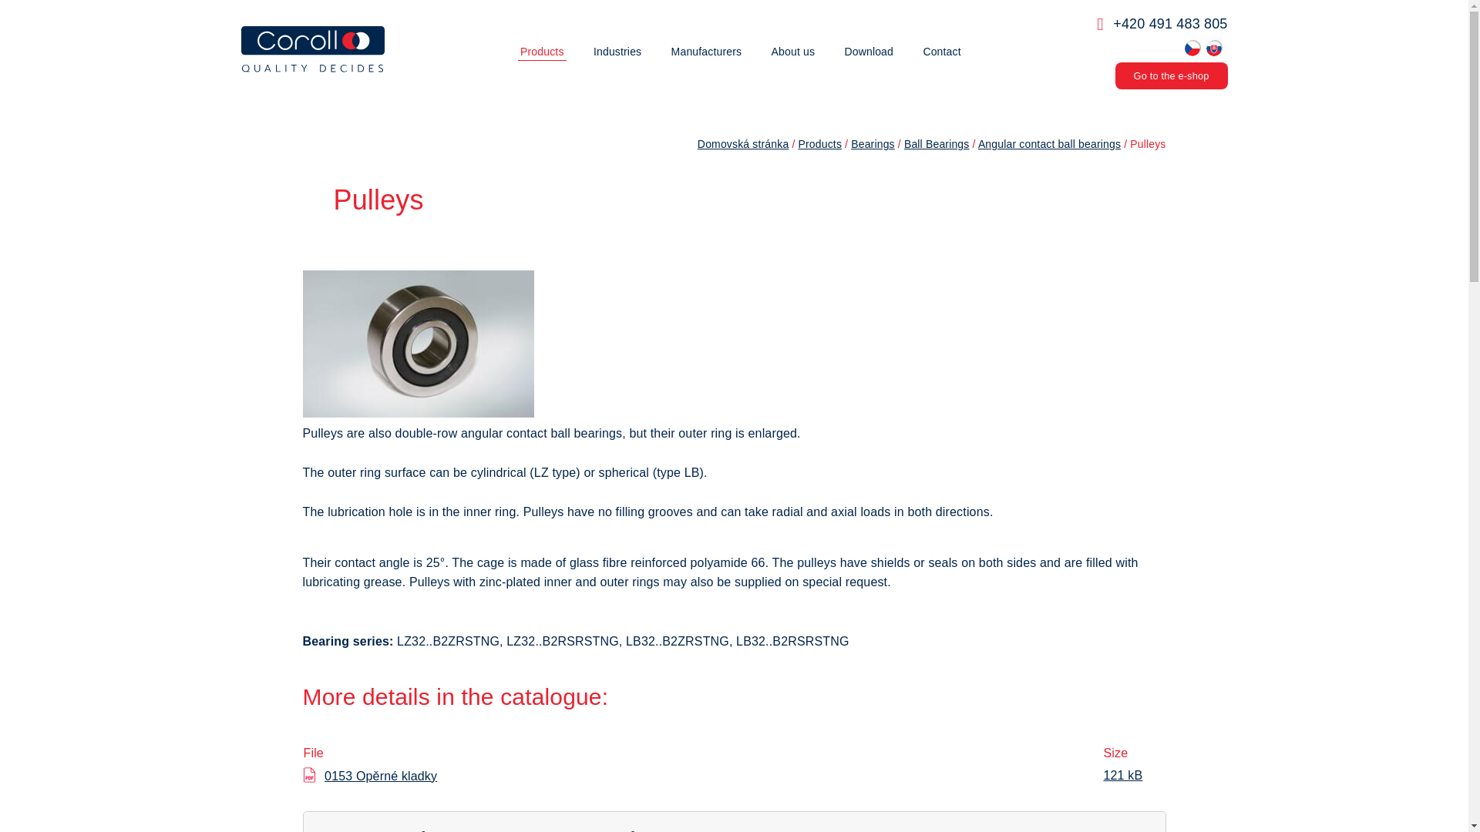  I want to click on About us, so click(792, 52).